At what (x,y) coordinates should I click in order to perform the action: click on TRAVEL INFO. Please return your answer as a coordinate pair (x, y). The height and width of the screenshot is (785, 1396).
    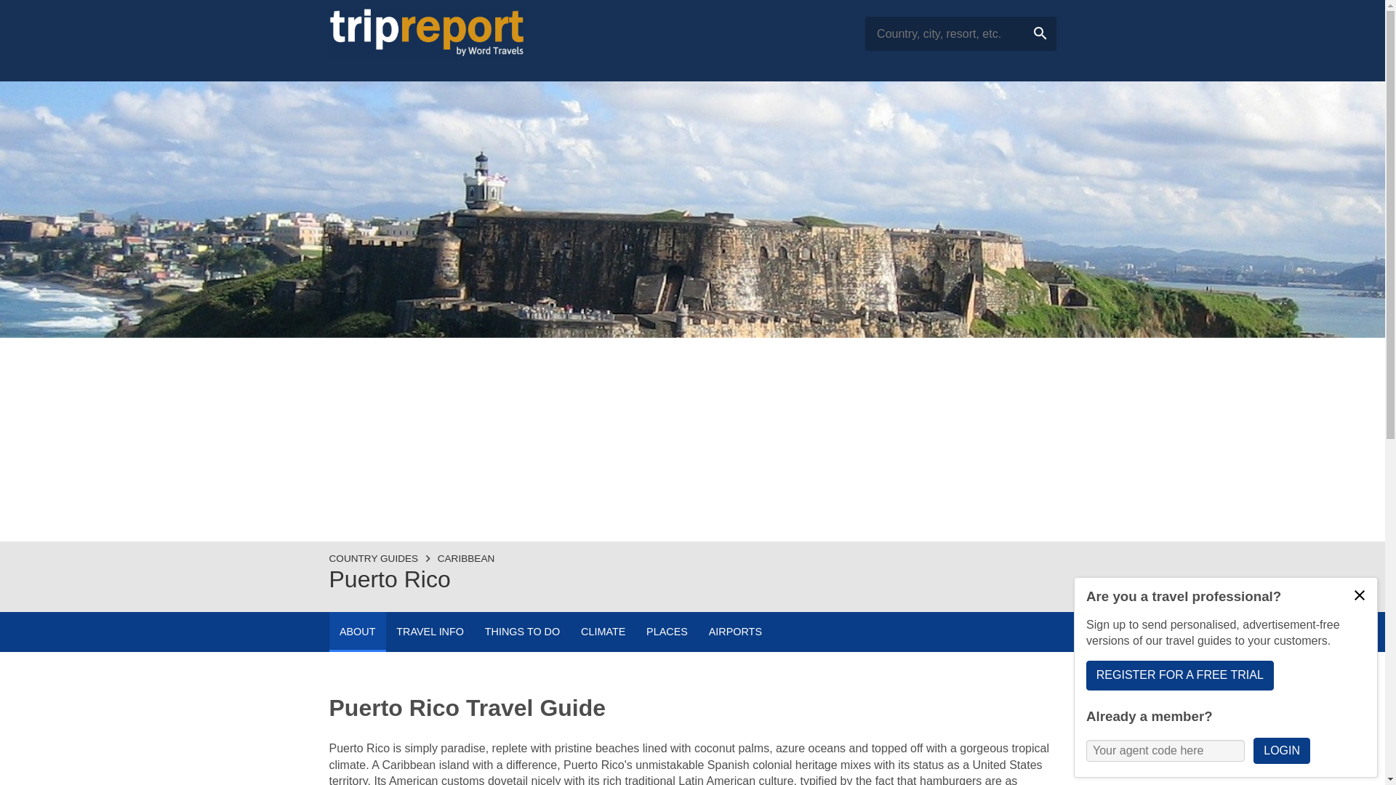
    Looking at the image, I should click on (430, 632).